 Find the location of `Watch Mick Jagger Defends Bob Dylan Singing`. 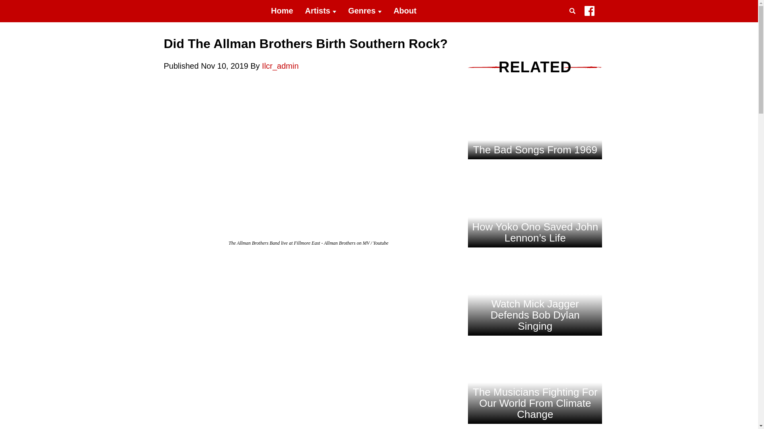

Watch Mick Jagger Defends Bob Dylan Singing is located at coordinates (535, 340).